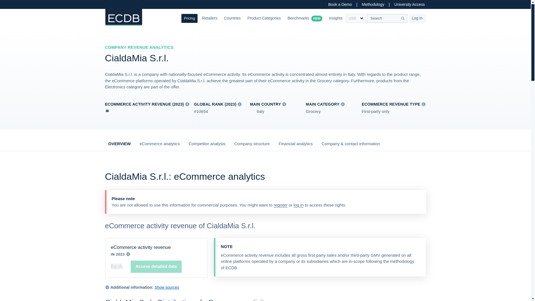 This screenshot has width=535, height=301. What do you see at coordinates (417, 18) in the screenshot?
I see `Log In` at bounding box center [417, 18].